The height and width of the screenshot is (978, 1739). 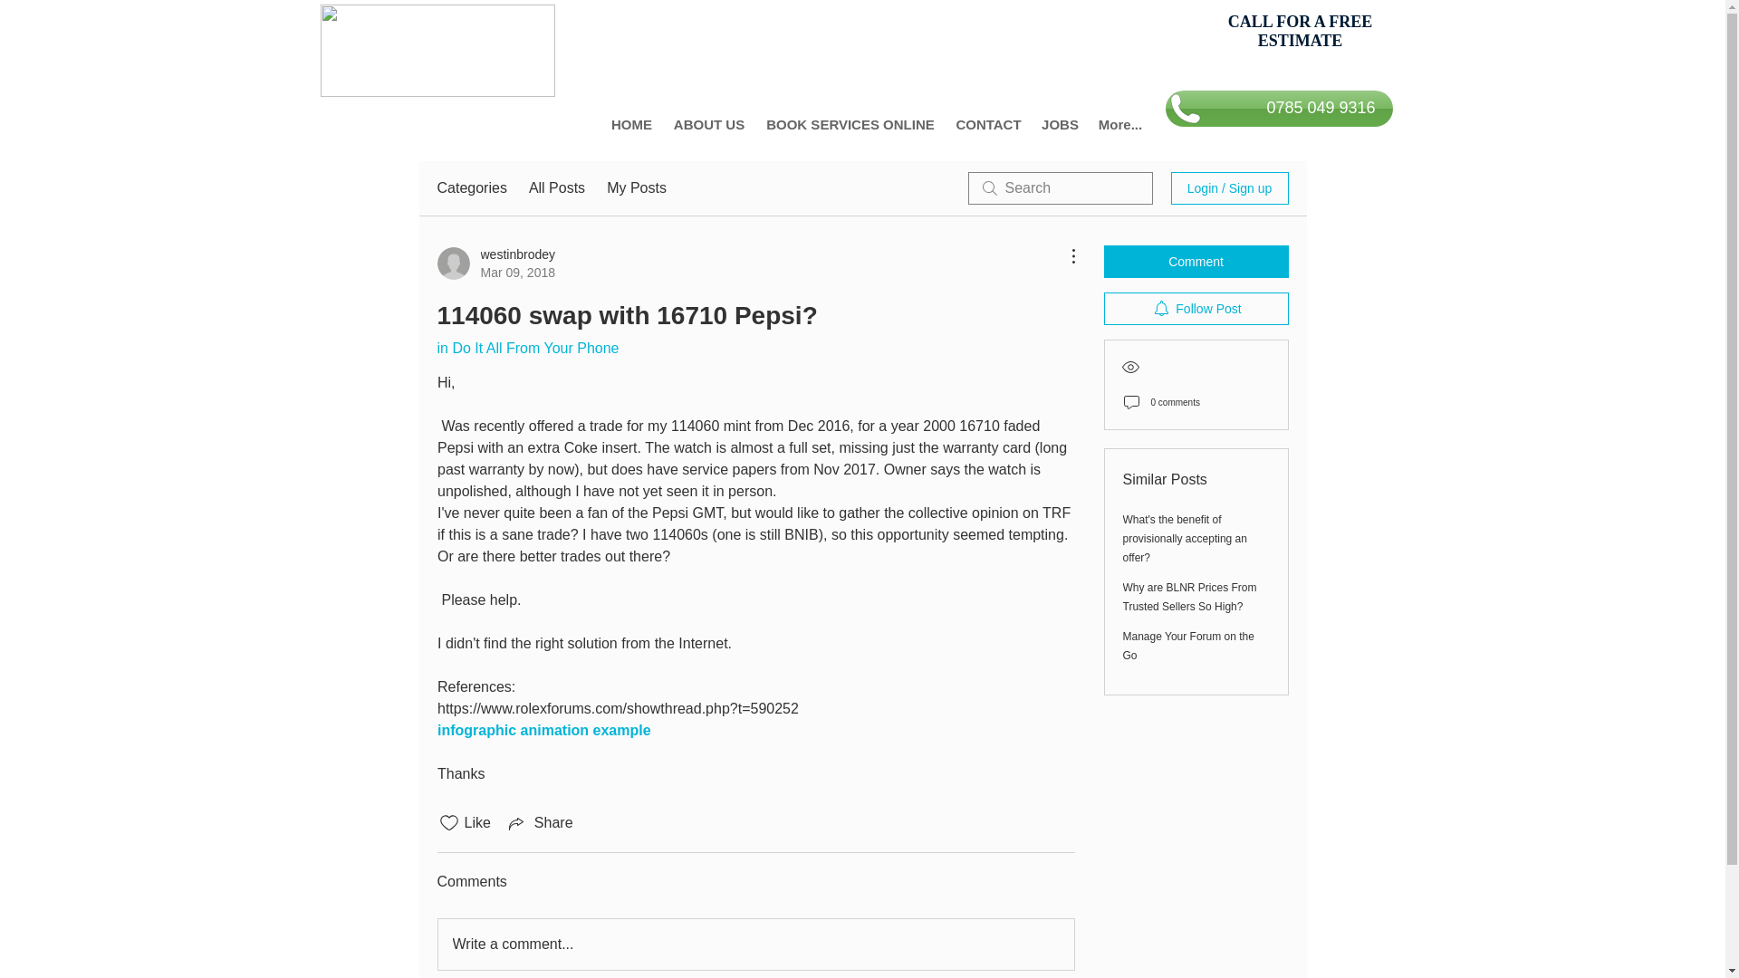 What do you see at coordinates (1060, 125) in the screenshot?
I see `JOBS` at bounding box center [1060, 125].